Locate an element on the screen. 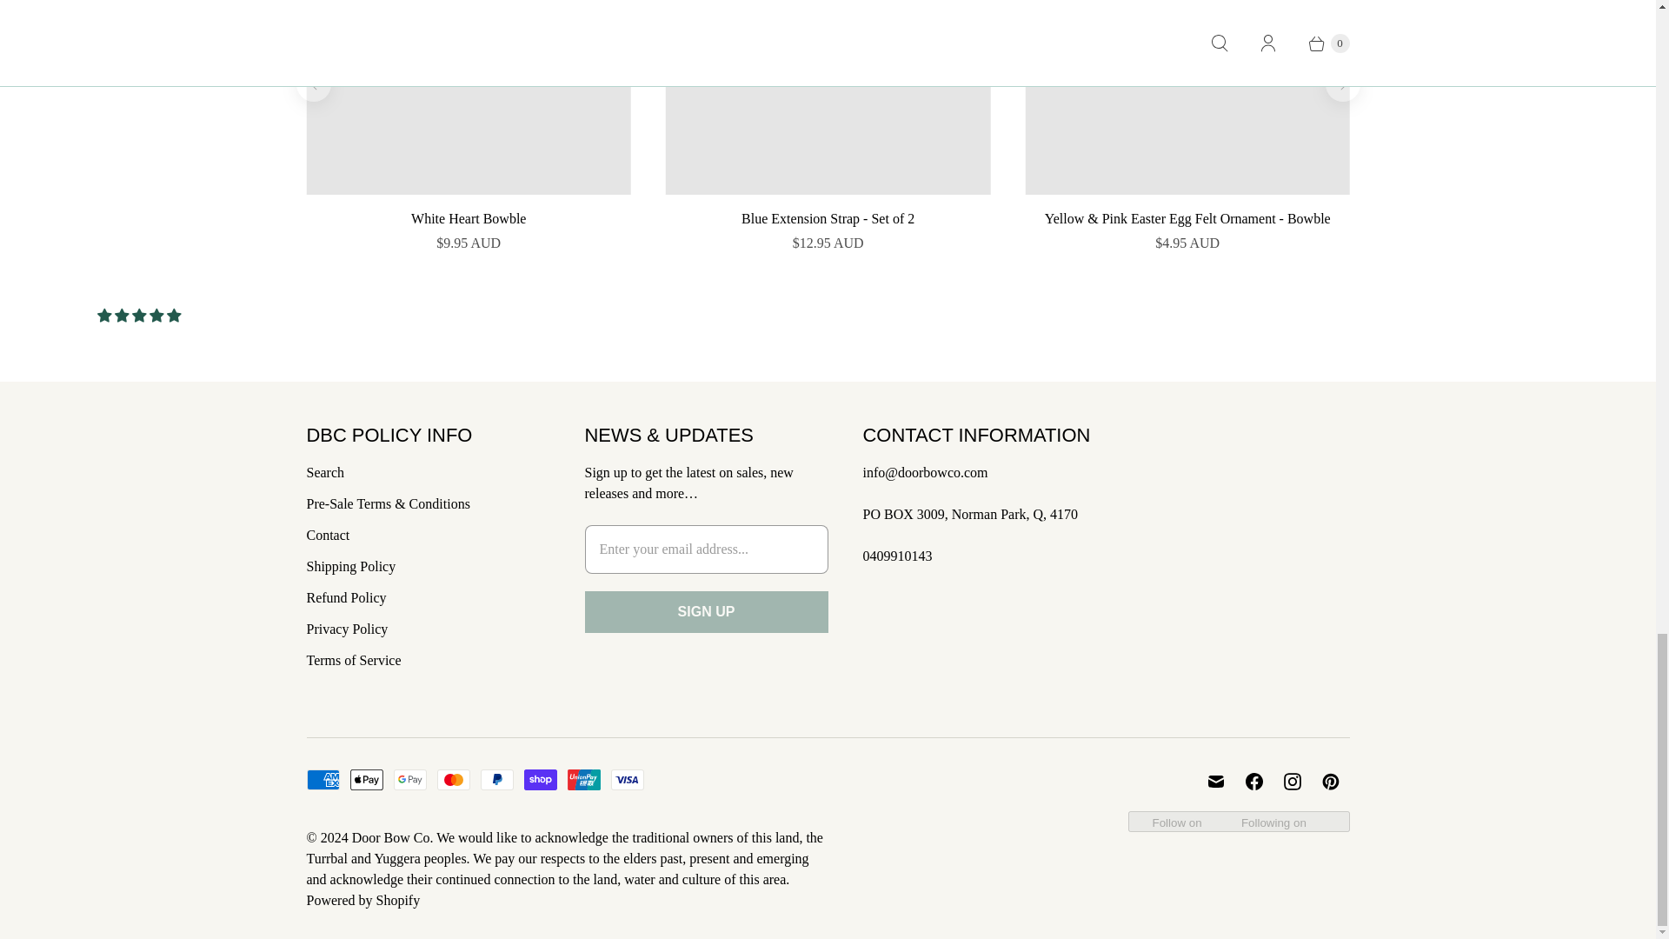 This screenshot has width=1669, height=939. Mastercard is located at coordinates (452, 779).